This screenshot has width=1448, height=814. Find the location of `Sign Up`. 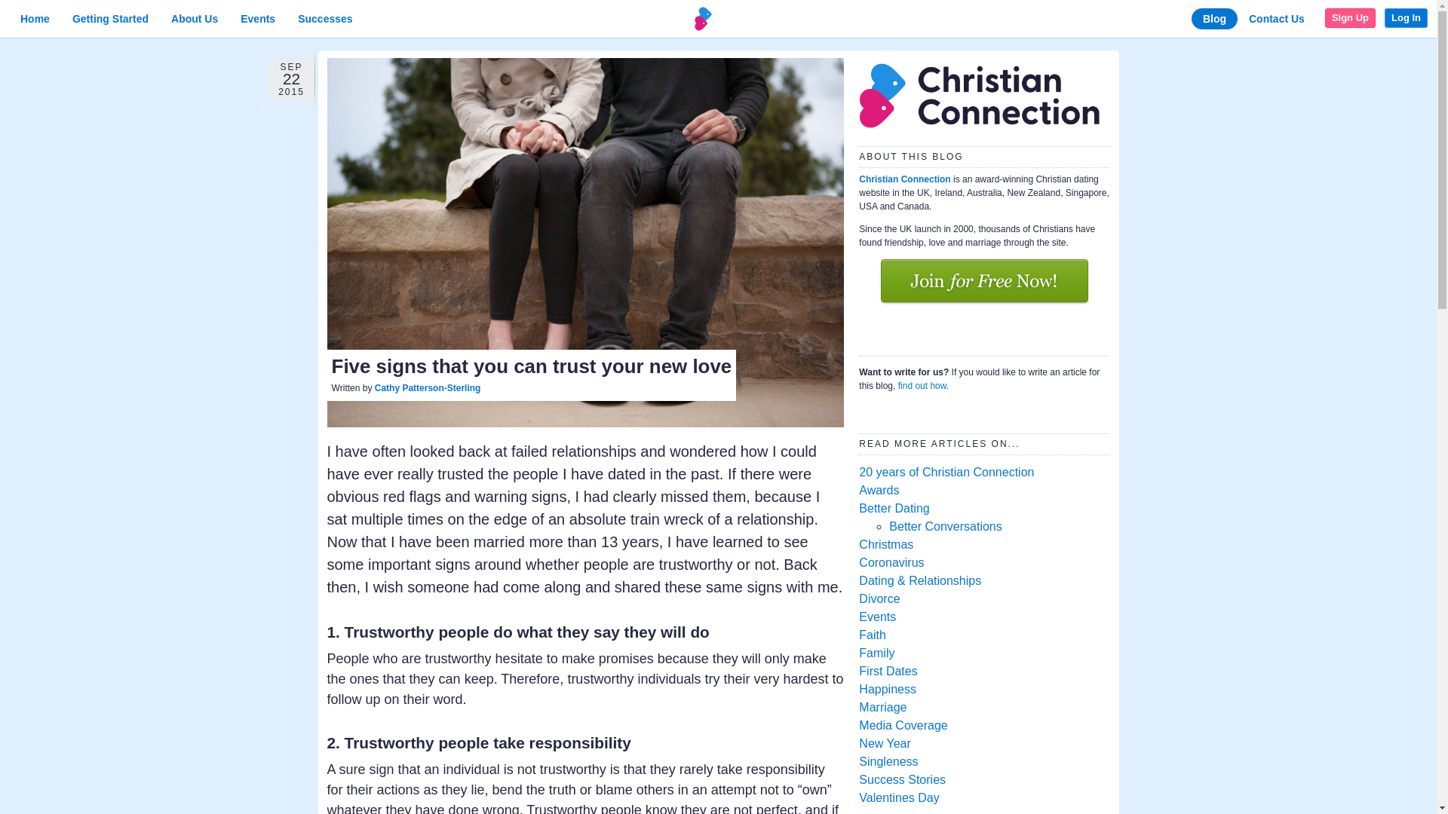

Sign Up is located at coordinates (1350, 17).